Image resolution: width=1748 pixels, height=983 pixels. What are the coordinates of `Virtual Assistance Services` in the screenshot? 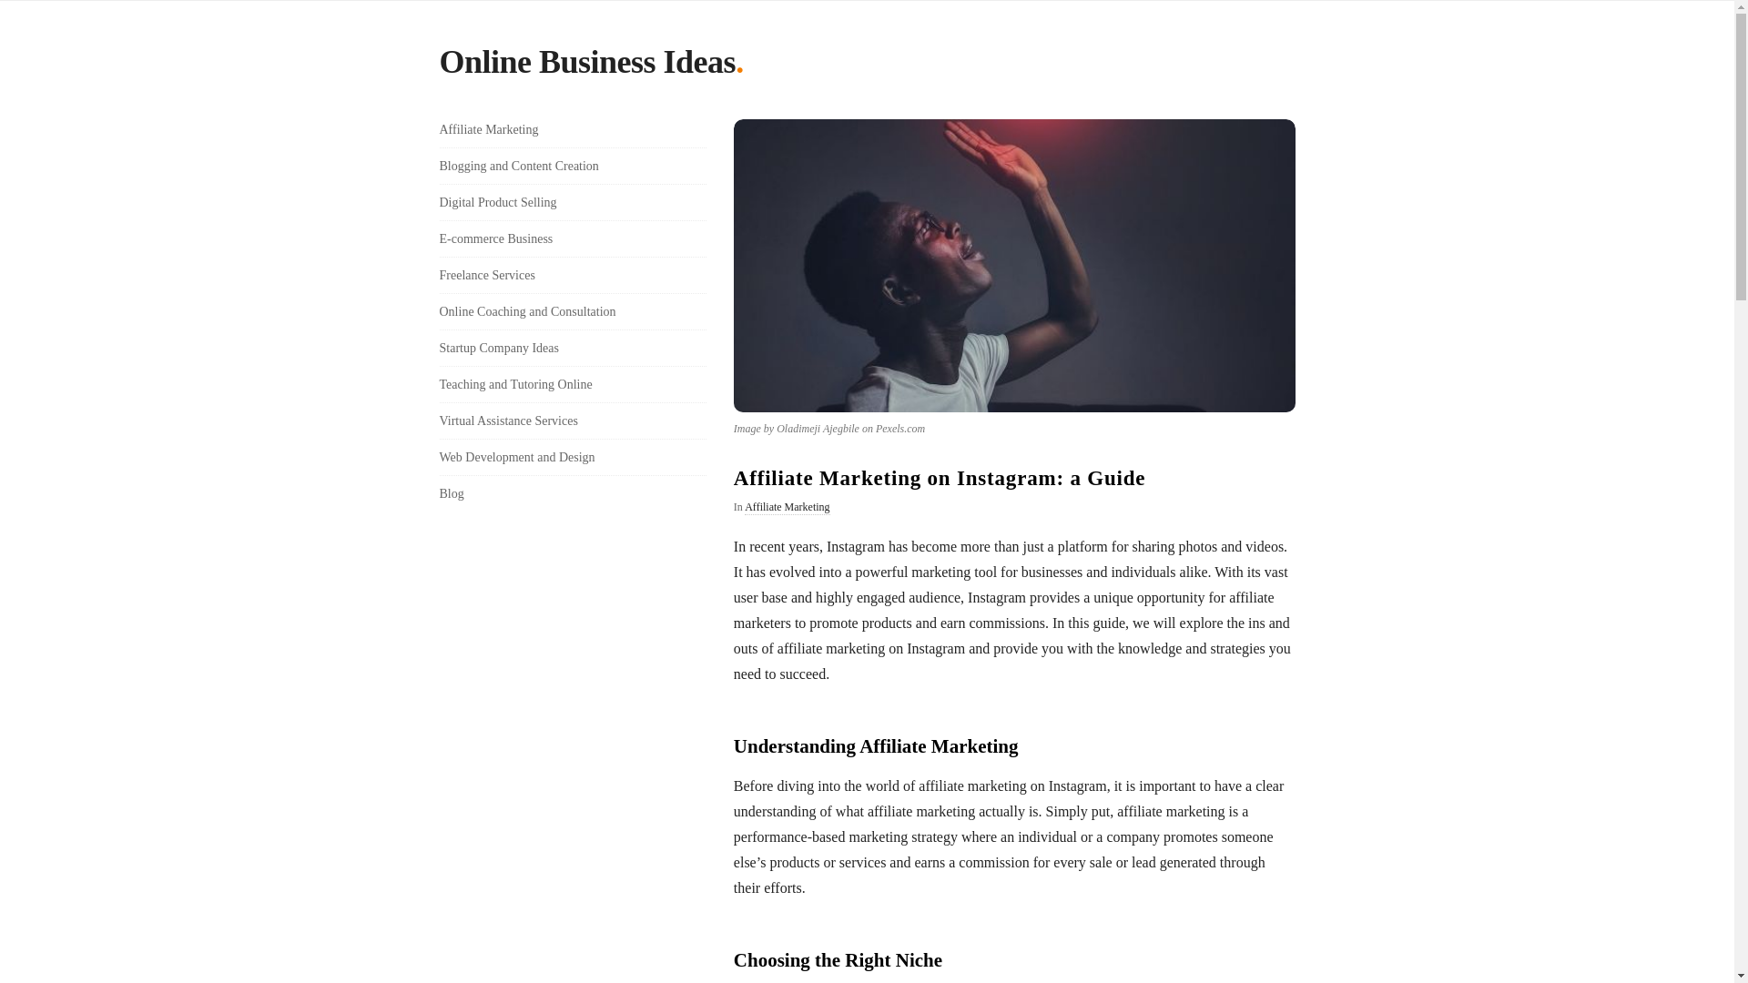 It's located at (507, 421).